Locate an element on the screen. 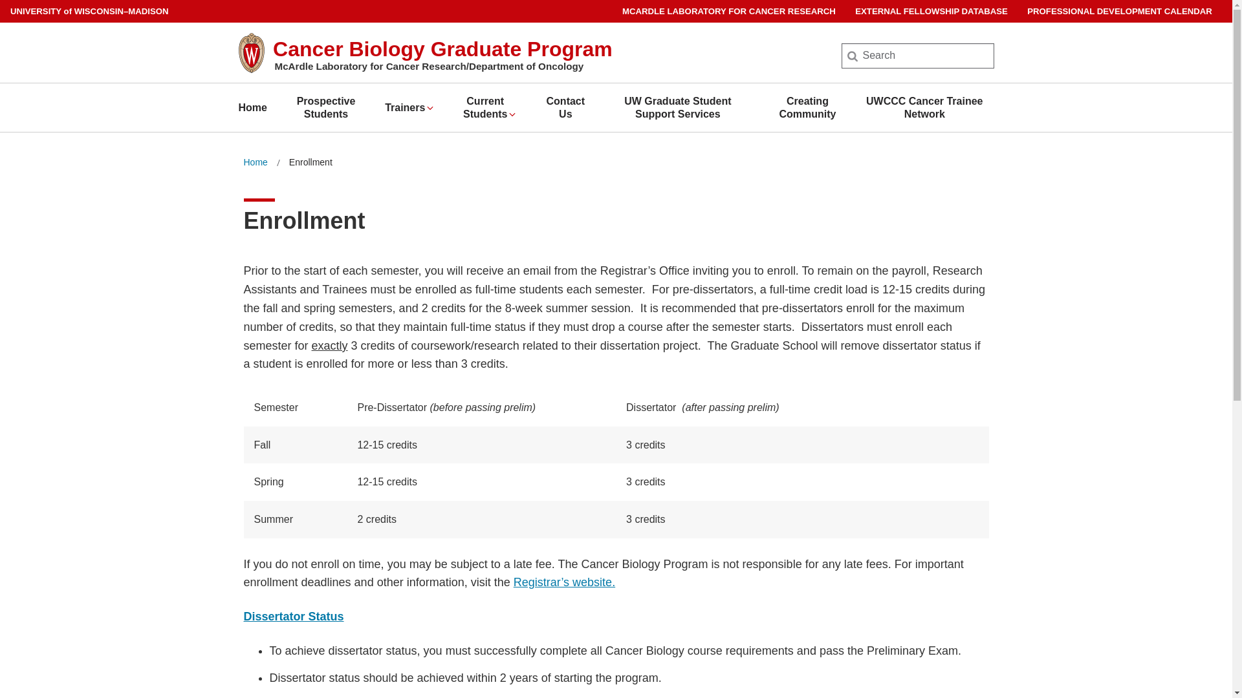 This screenshot has width=1242, height=698. PROFESSIONAL DEVELOPMENT CALENDAR is located at coordinates (1119, 11).